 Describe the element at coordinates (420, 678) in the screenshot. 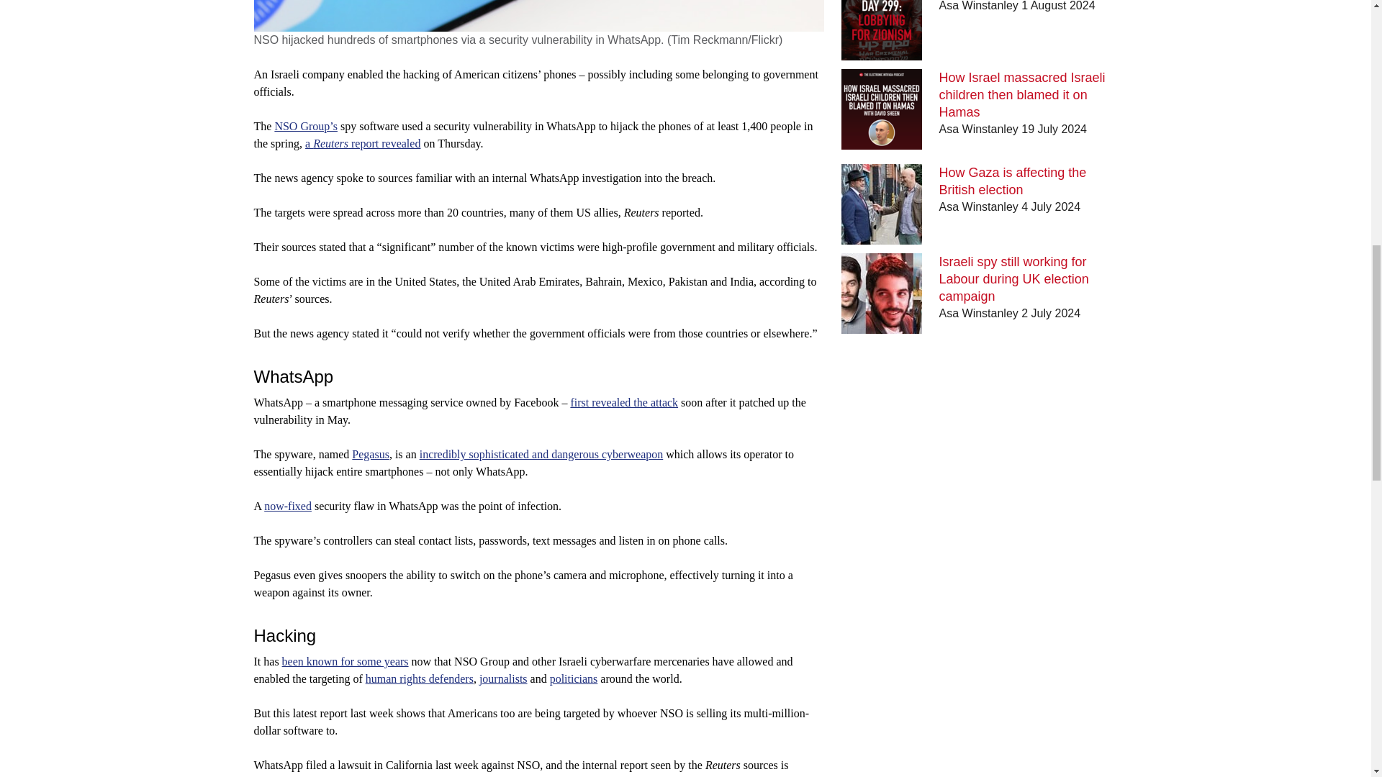

I see `human rights defenders` at that location.